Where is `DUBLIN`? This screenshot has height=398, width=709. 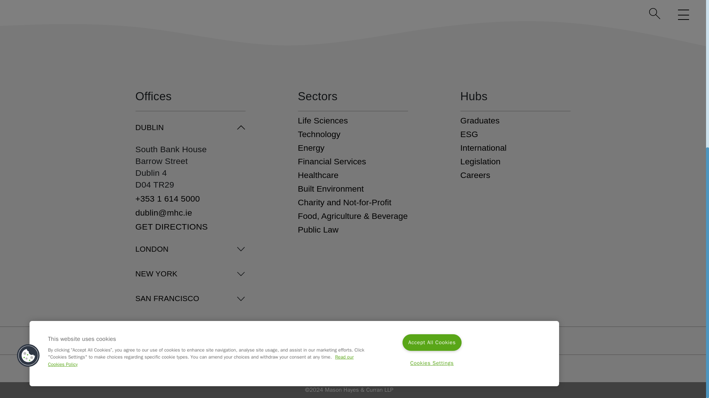 DUBLIN is located at coordinates (191, 128).